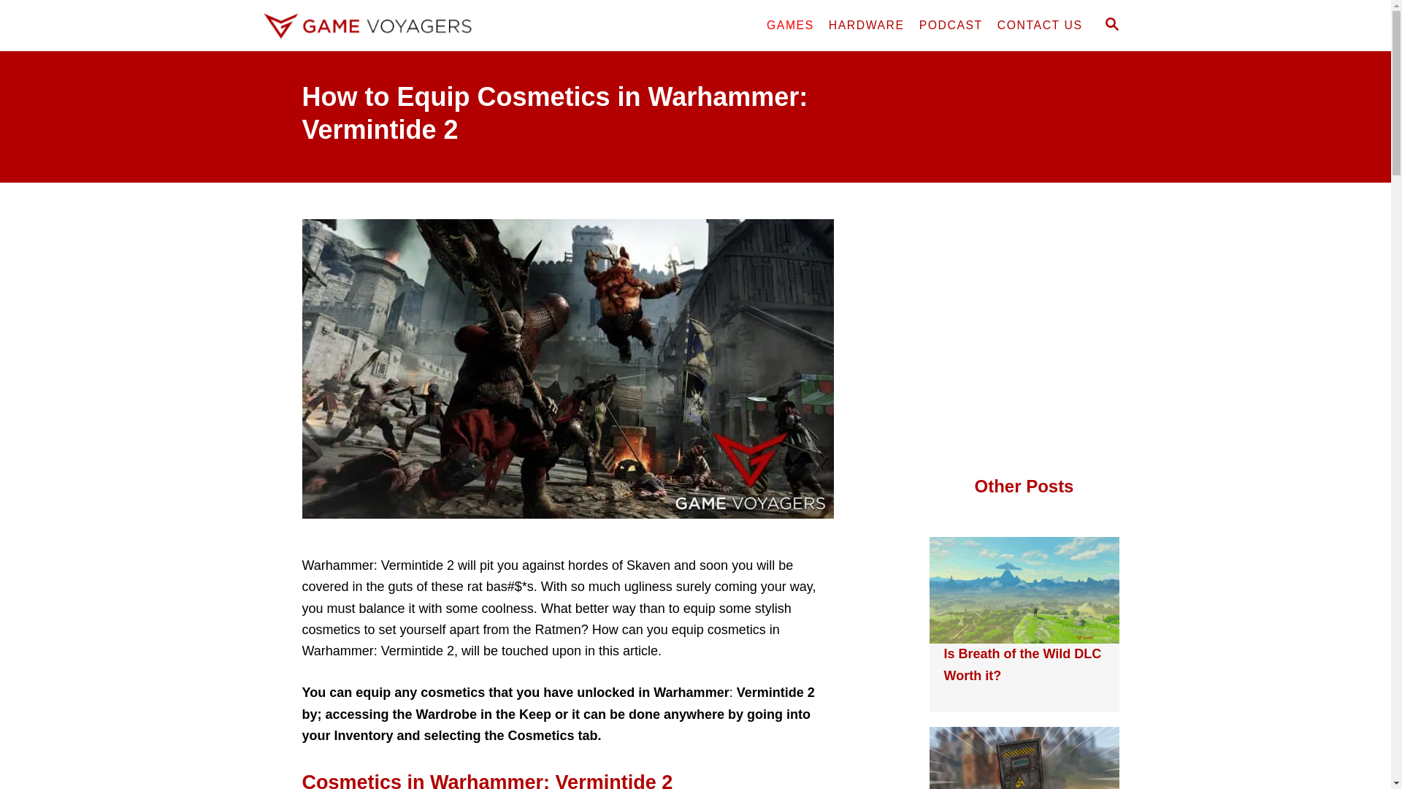 This screenshot has height=789, width=1402. Describe the element at coordinates (1111, 25) in the screenshot. I see `SEARCH` at that location.